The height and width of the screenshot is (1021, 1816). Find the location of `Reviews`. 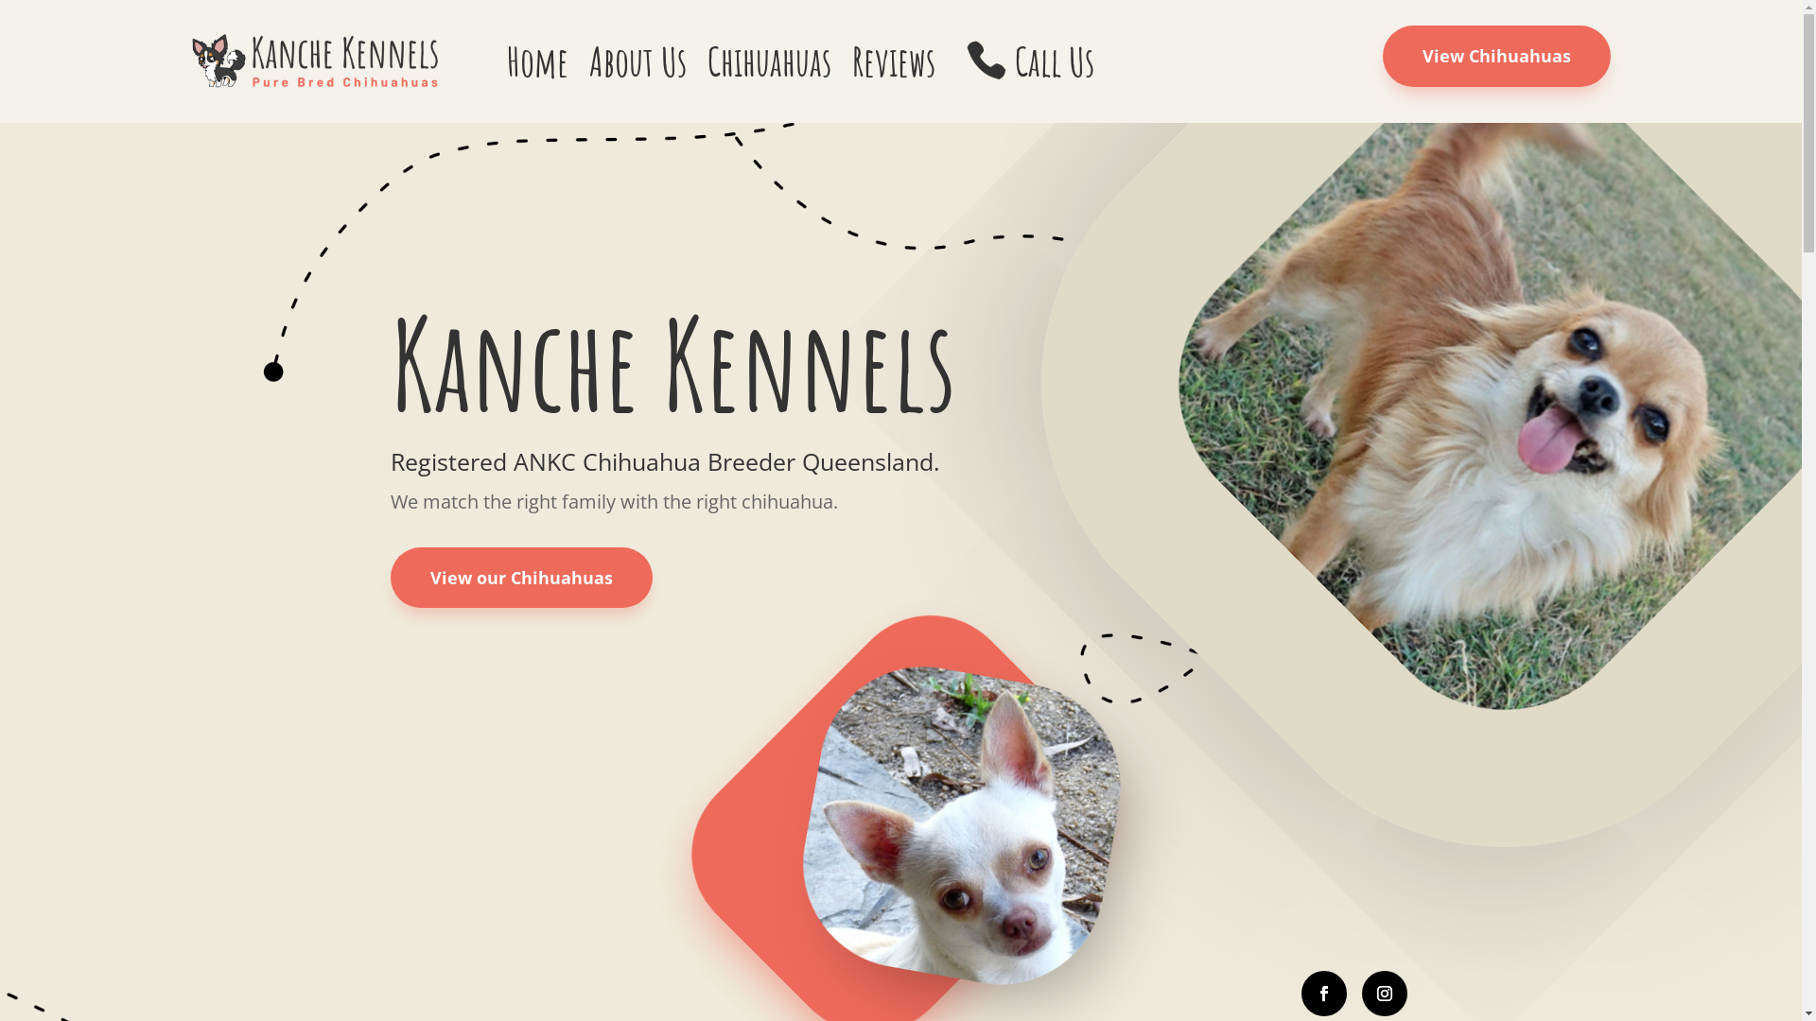

Reviews is located at coordinates (894, 61).